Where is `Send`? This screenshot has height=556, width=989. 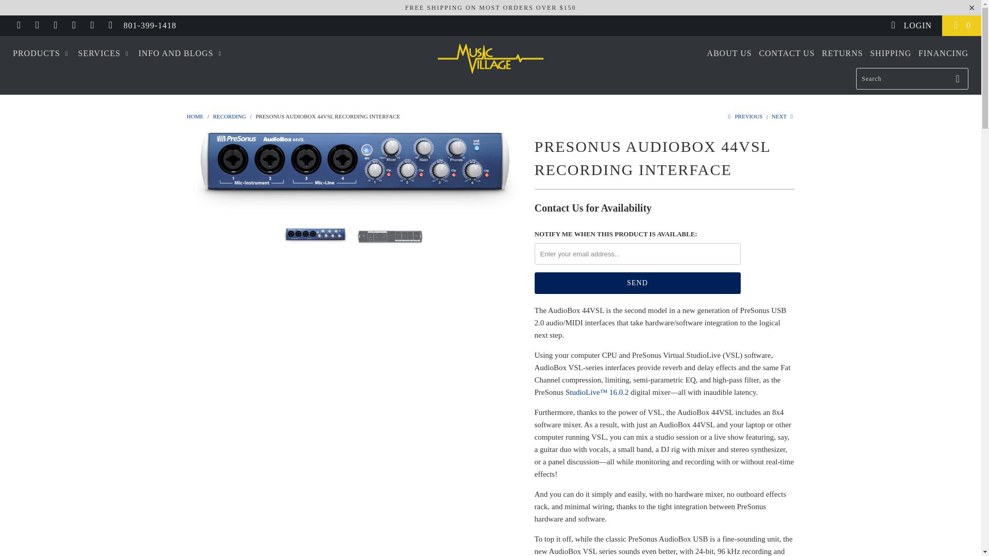 Send is located at coordinates (638, 283).